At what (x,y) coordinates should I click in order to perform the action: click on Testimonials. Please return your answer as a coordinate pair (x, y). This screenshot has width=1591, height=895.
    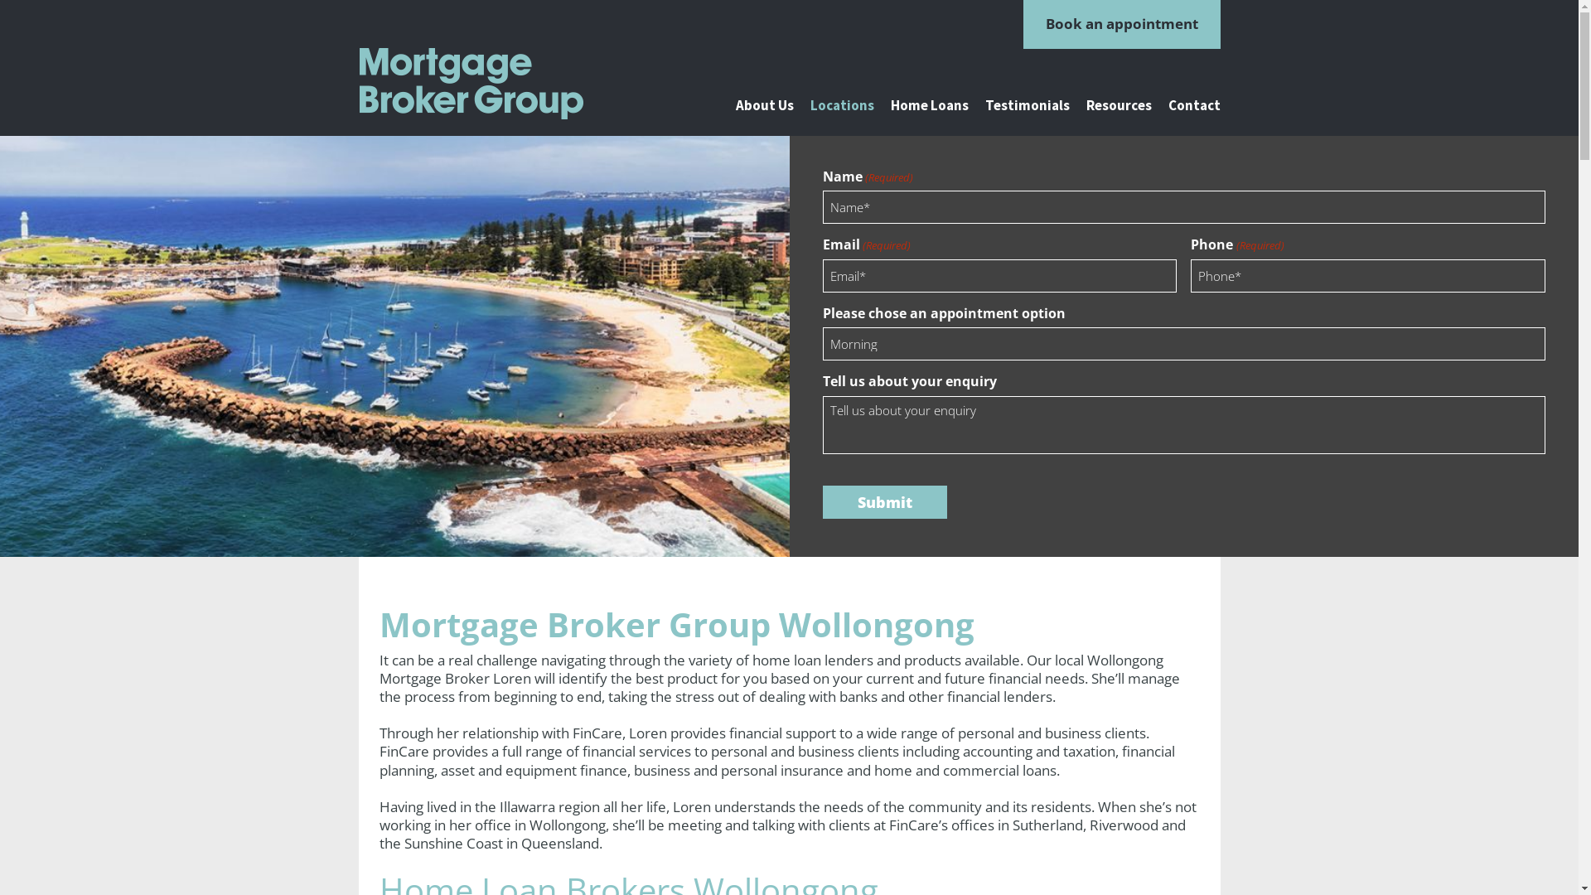
    Looking at the image, I should click on (1027, 106).